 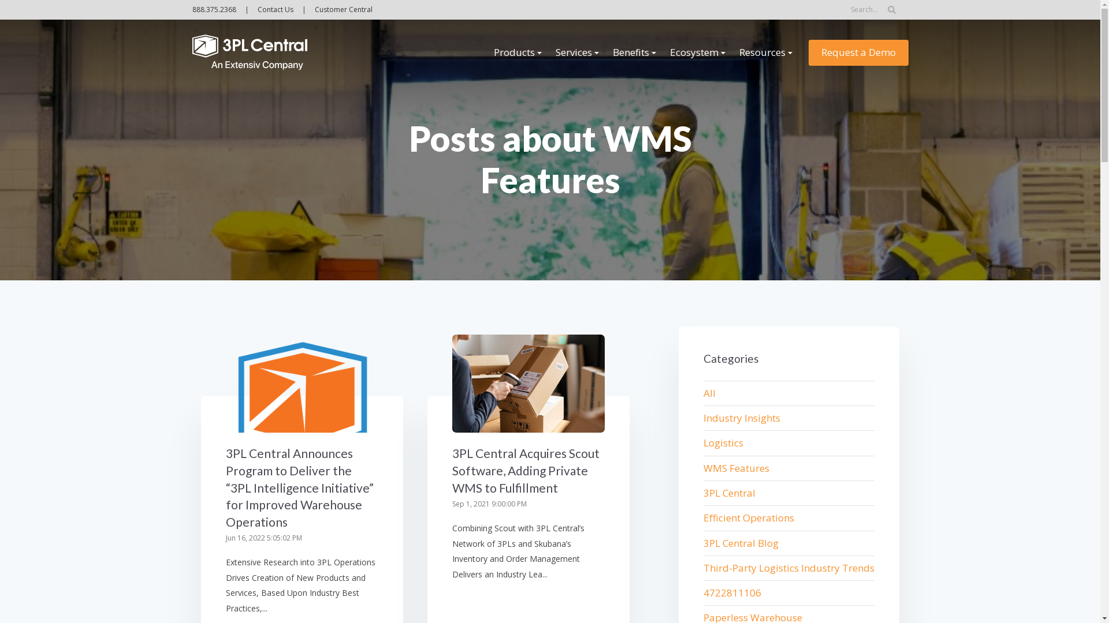 What do you see at coordinates (343, 9) in the screenshot?
I see `Customer Central` at bounding box center [343, 9].